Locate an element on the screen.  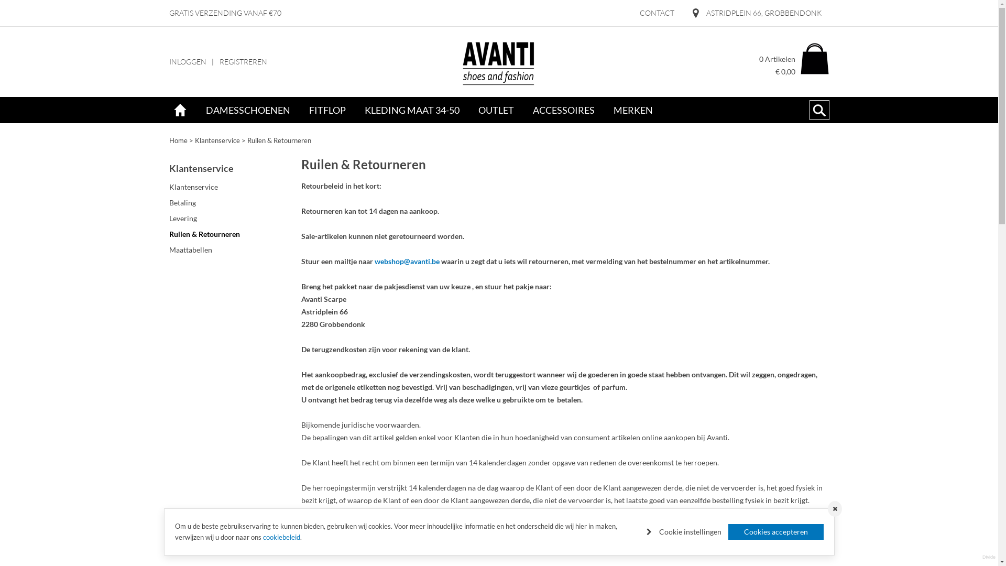
Ruilen & Retourneren is located at coordinates (231, 234).